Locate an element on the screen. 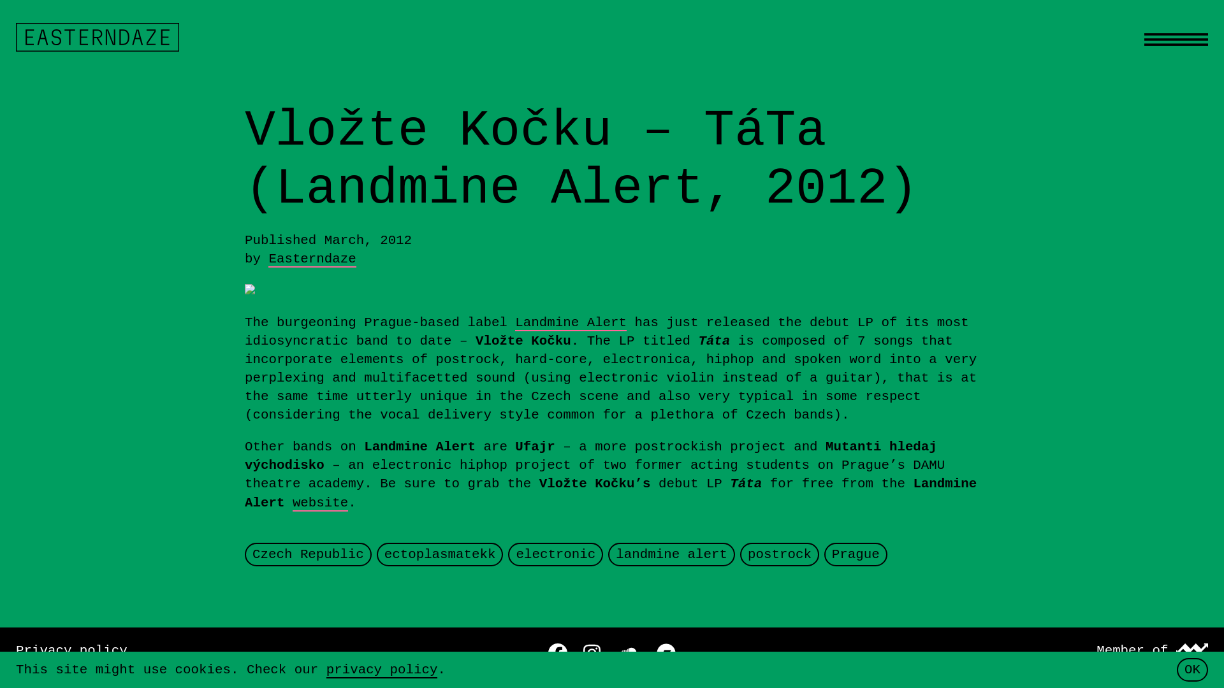 Image resolution: width=1224 pixels, height=688 pixels. postrock is located at coordinates (779, 554).